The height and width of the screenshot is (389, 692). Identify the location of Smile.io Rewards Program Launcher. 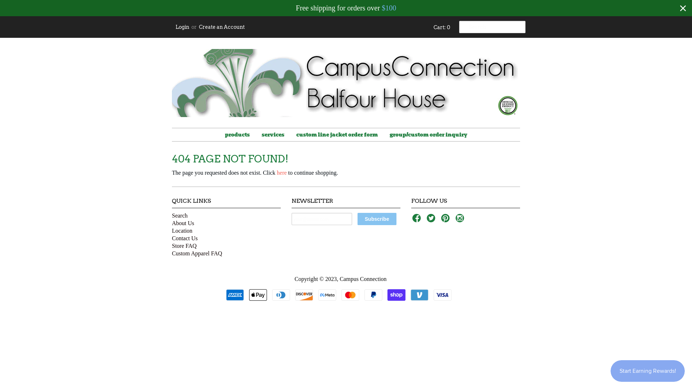
(648, 371).